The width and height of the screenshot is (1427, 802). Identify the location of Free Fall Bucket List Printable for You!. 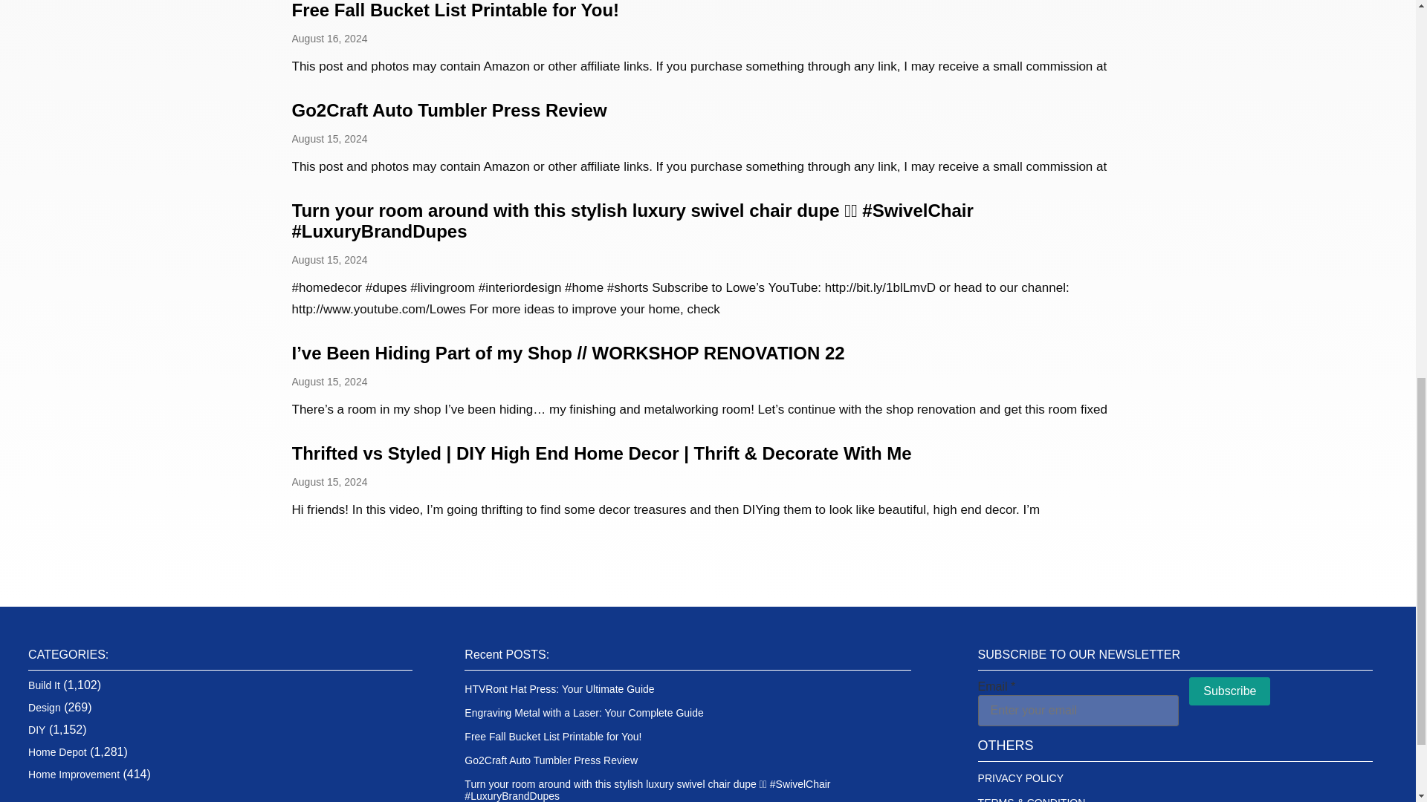
(455, 10).